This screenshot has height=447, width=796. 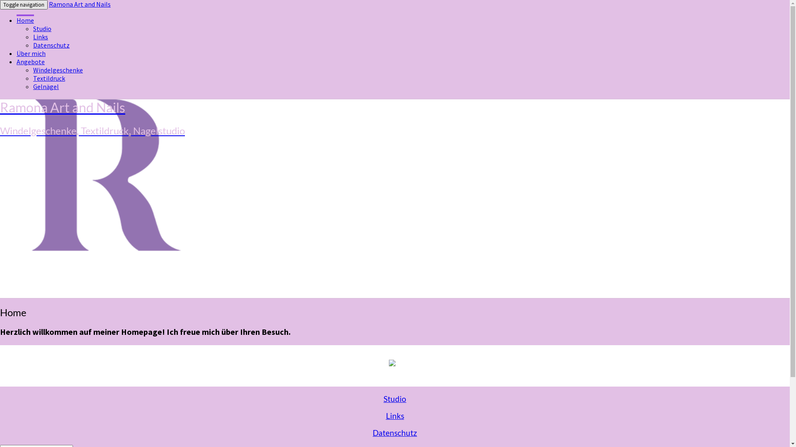 What do you see at coordinates (80, 4) in the screenshot?
I see `Ramona Art and Nails` at bounding box center [80, 4].